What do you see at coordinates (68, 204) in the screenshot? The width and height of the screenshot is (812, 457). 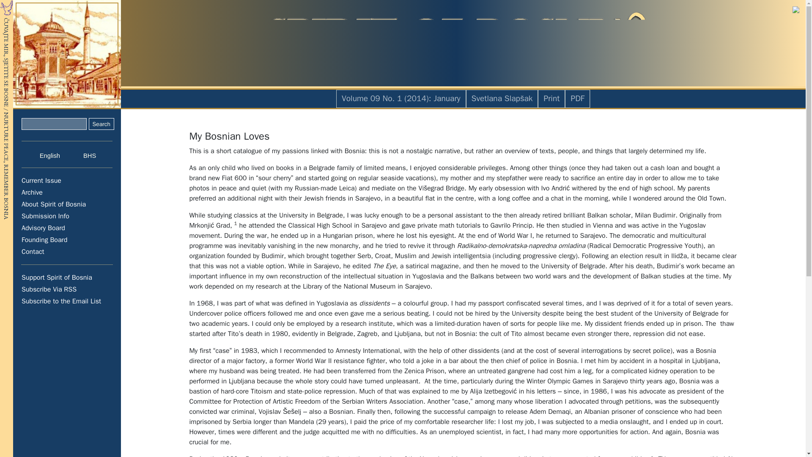 I see `About Spirit of Bosnia` at bounding box center [68, 204].